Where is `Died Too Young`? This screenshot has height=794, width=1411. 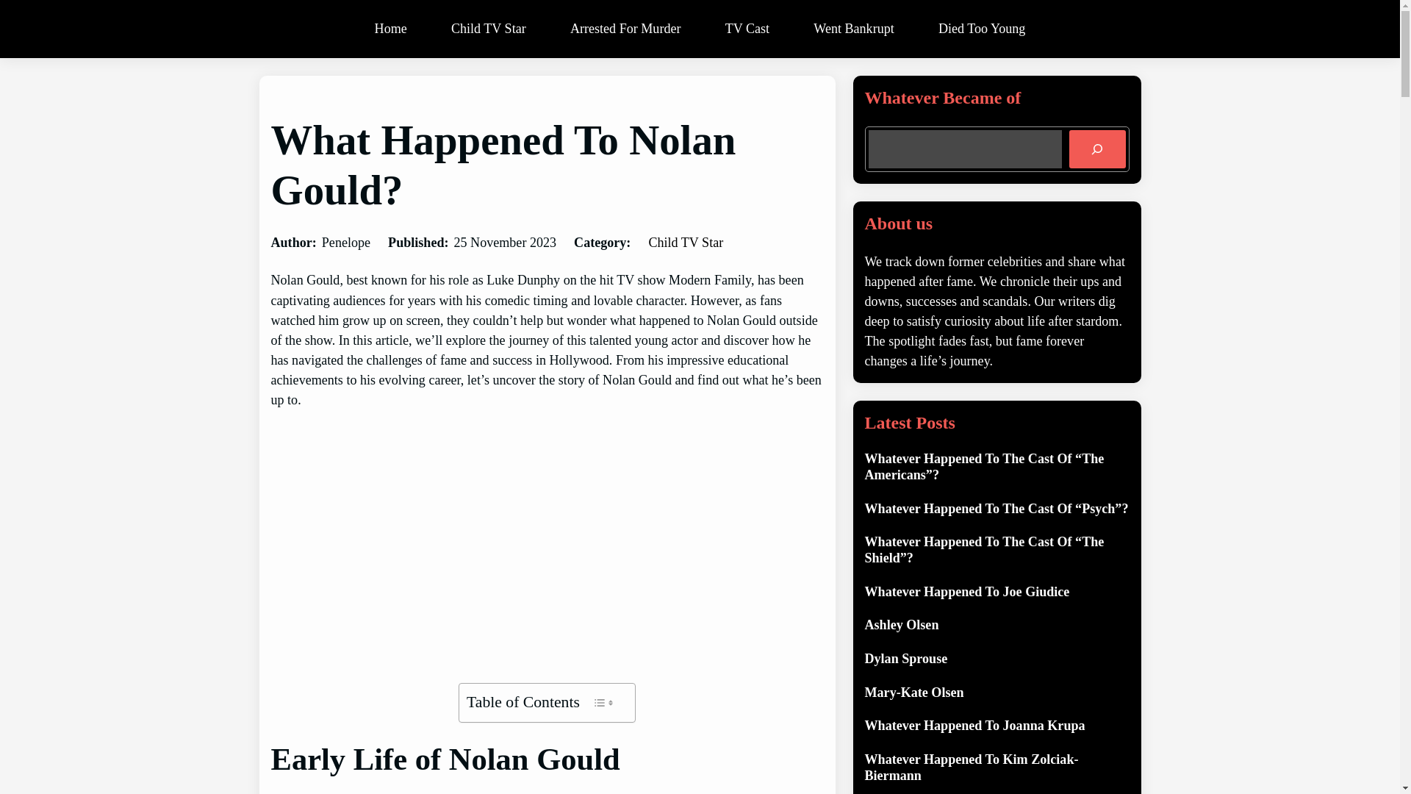 Died Too Young is located at coordinates (982, 29).